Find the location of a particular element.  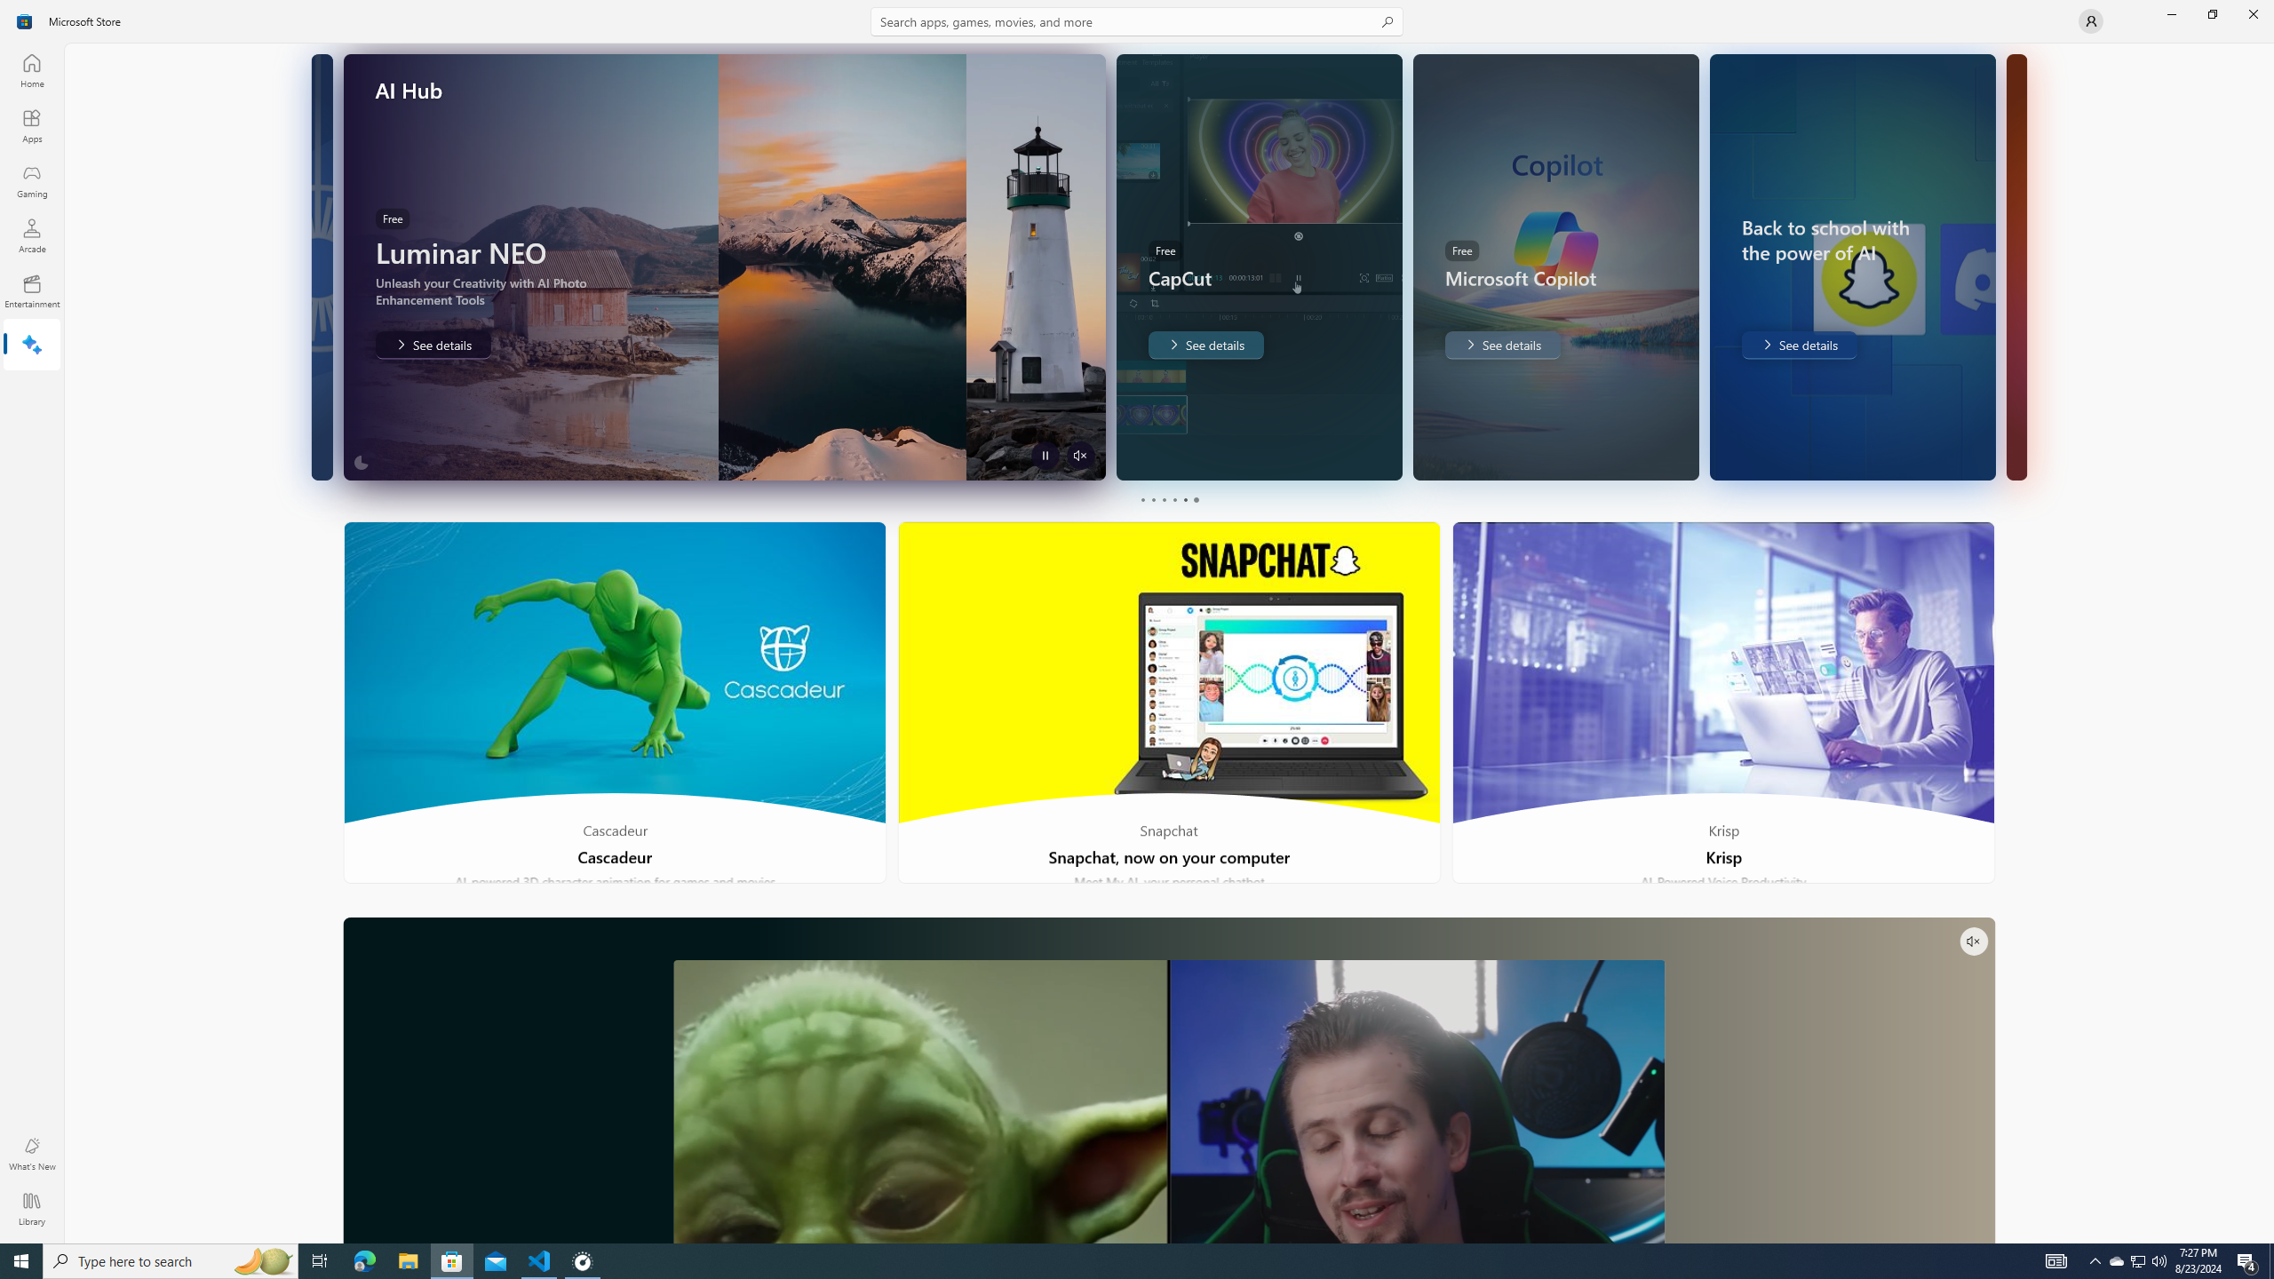

Pager is located at coordinates (1169, 499).